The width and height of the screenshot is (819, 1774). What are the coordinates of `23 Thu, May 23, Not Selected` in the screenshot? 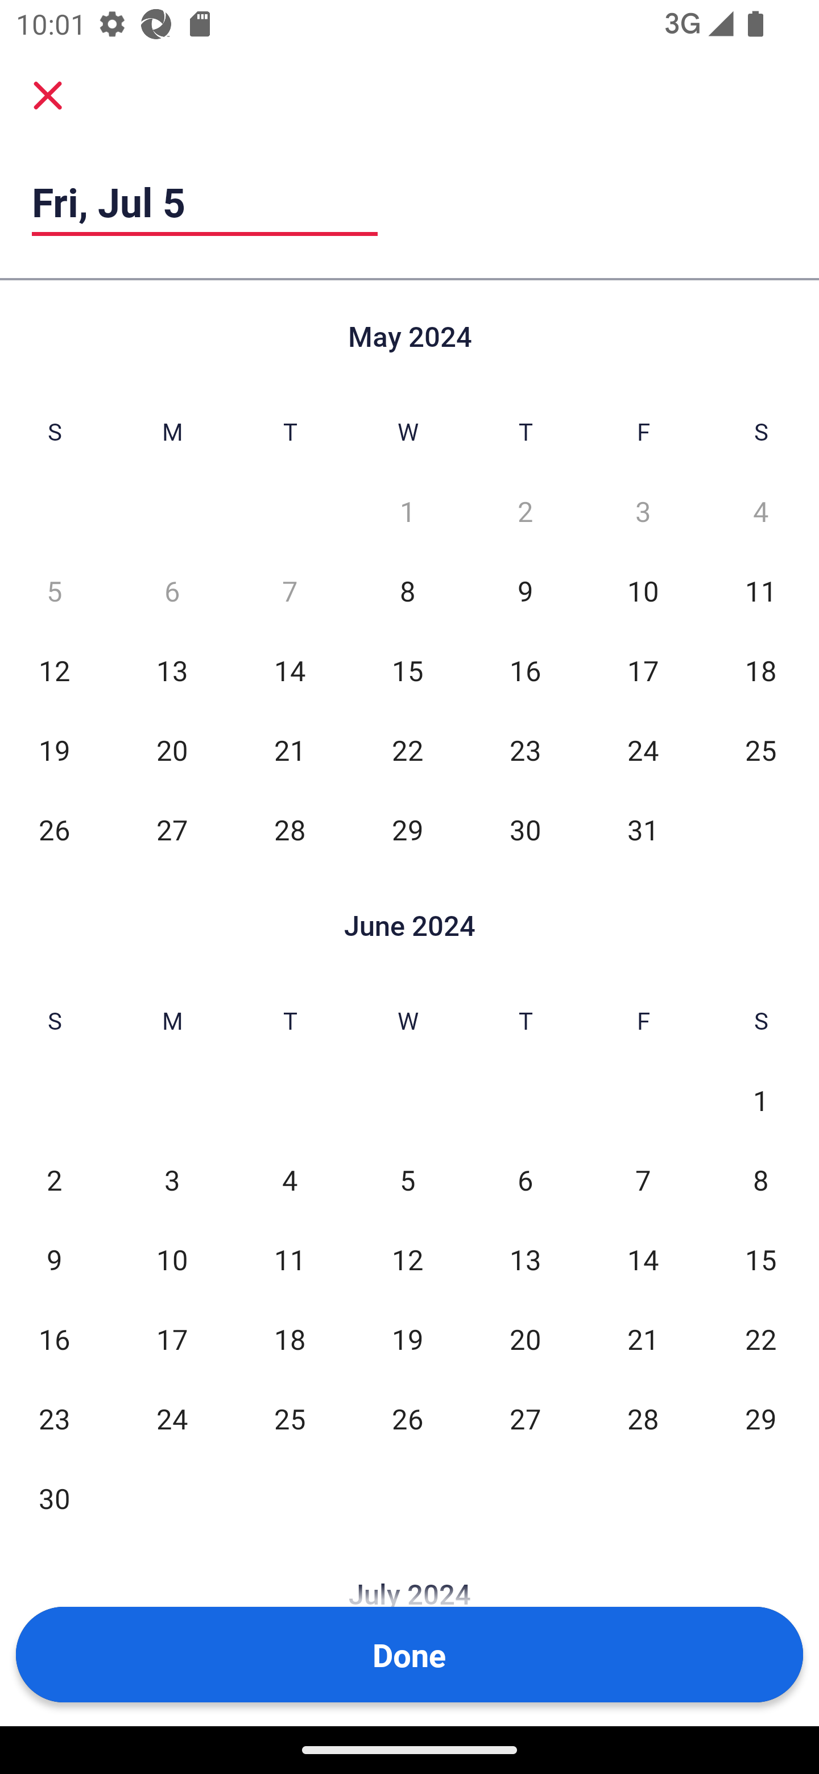 It's located at (525, 749).